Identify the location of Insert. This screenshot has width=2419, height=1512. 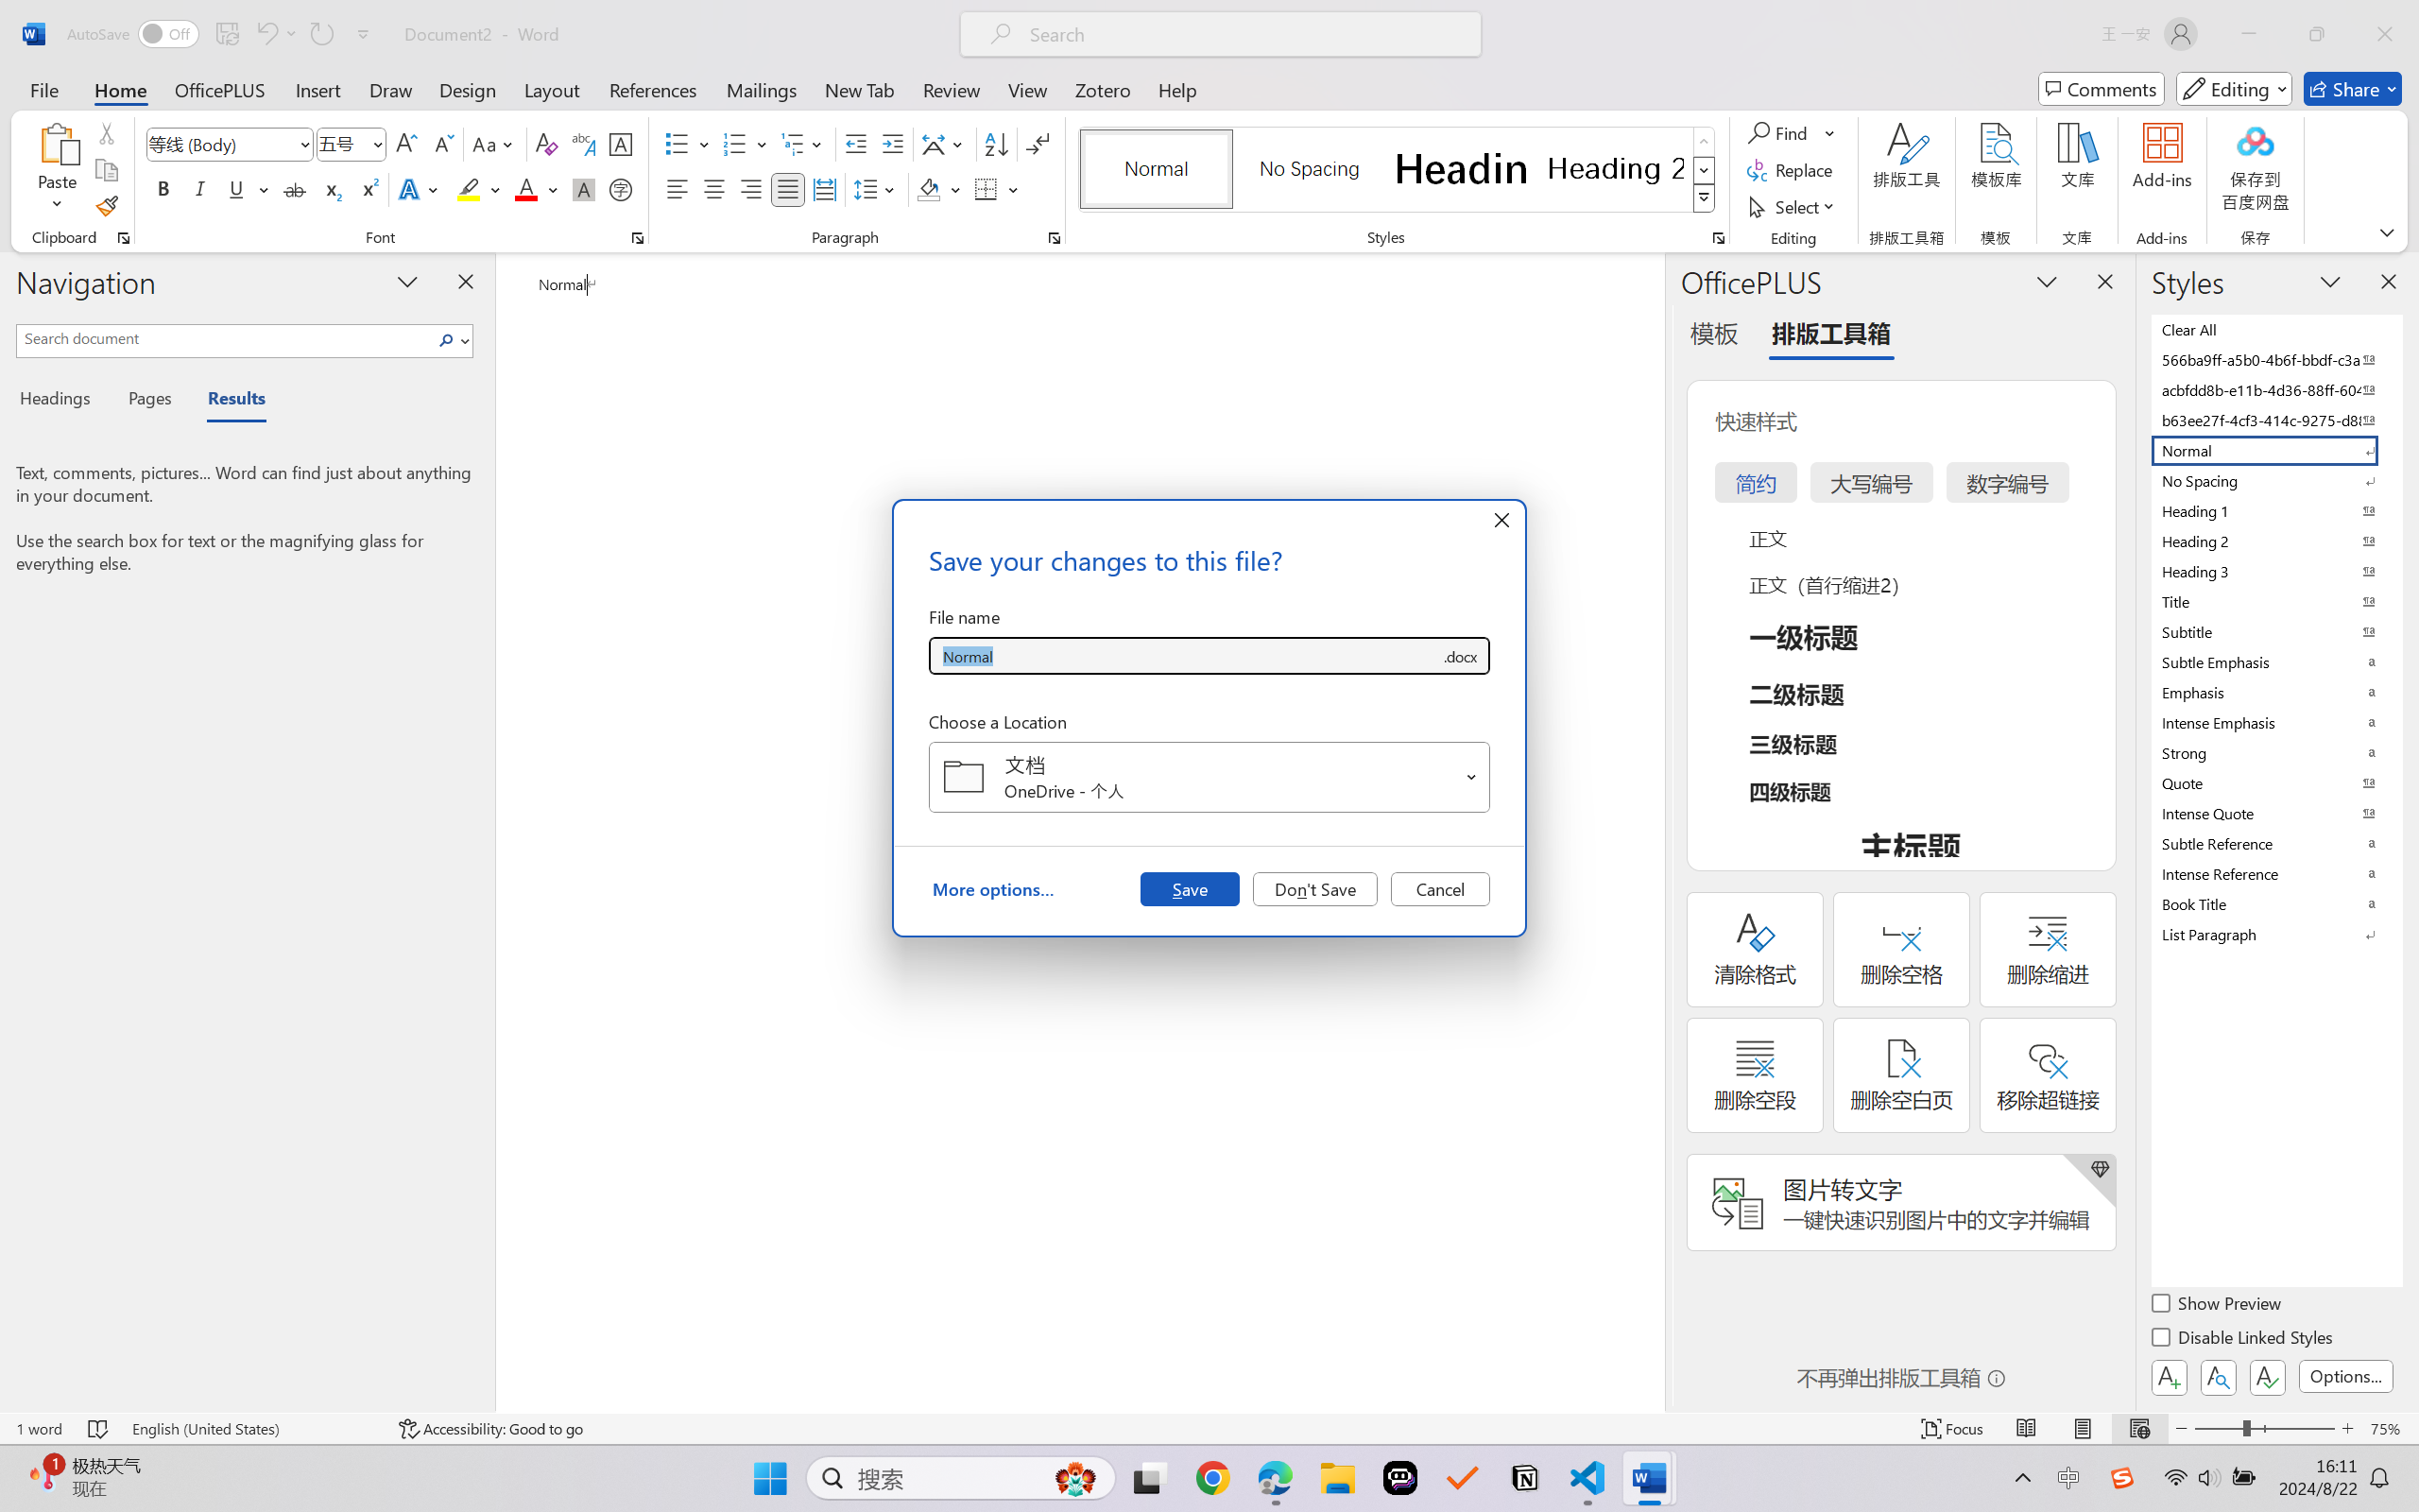
(317, 89).